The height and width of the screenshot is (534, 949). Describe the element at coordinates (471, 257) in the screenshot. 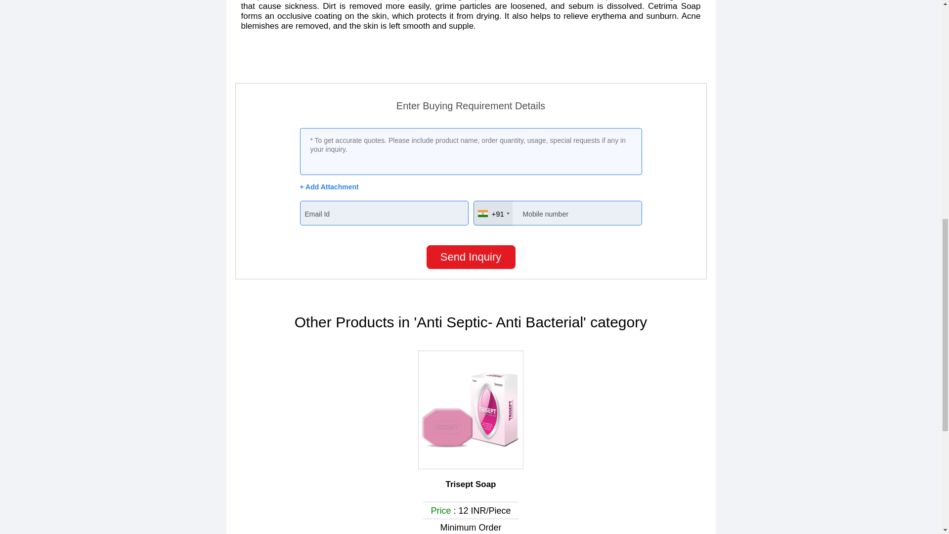

I see `Send Inquiry` at that location.